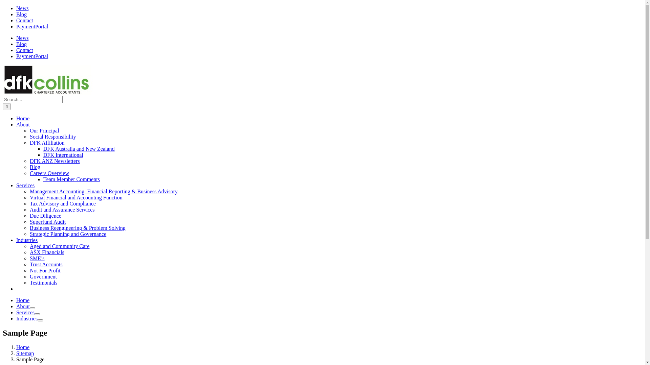 The width and height of the screenshot is (650, 365). Describe the element at coordinates (79, 149) in the screenshot. I see `DFK Australia and New Zealand` at that location.